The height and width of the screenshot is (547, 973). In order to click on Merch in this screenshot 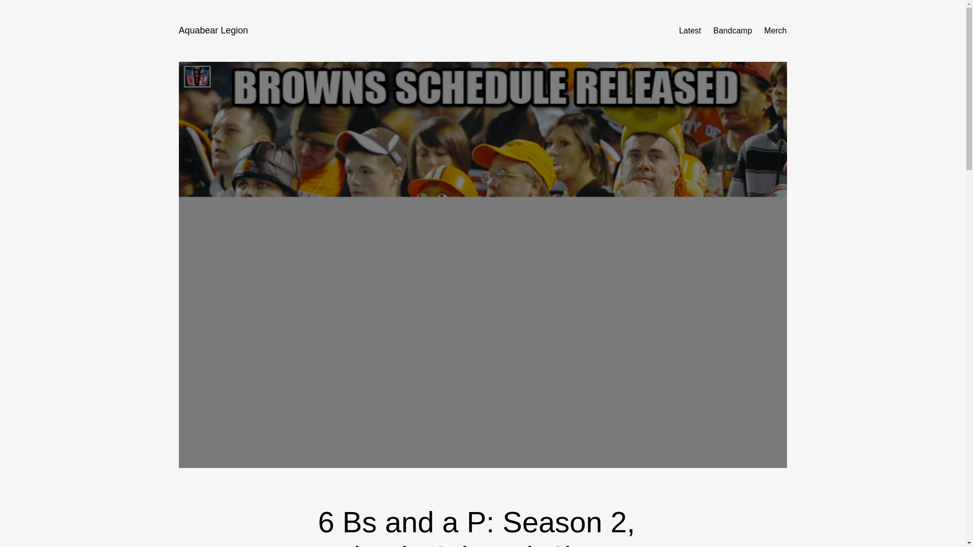, I will do `click(775, 30)`.